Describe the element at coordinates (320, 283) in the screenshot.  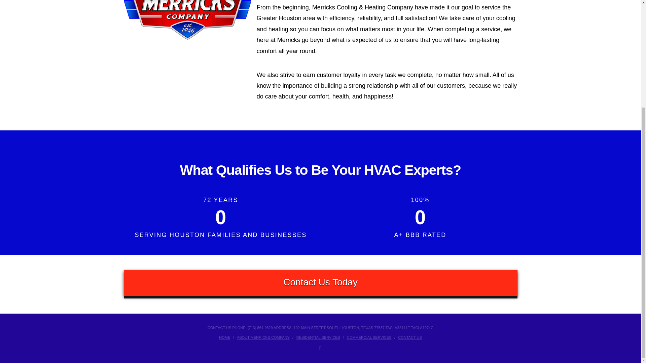
I see `Contact Us Today` at that location.